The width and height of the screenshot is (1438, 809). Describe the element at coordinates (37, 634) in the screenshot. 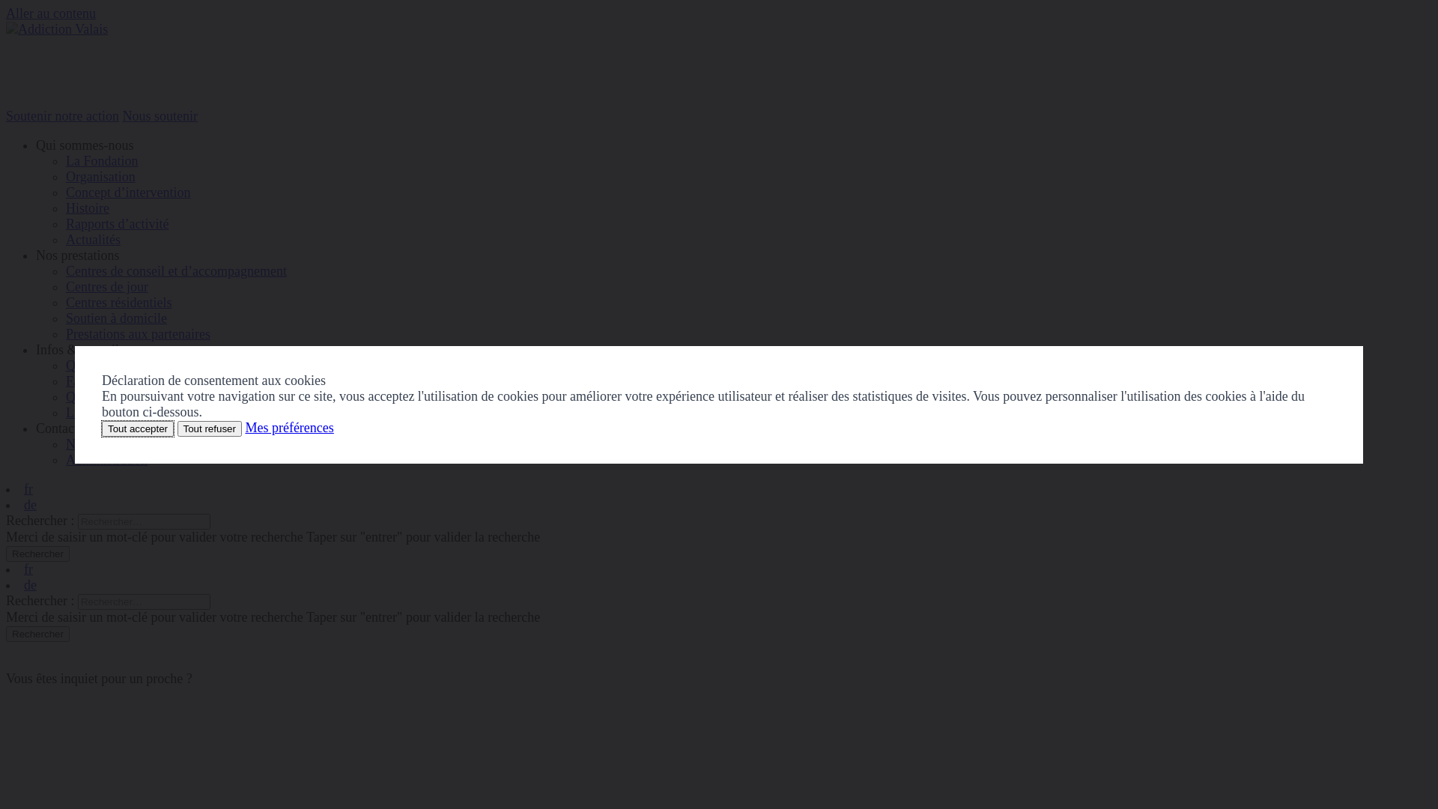

I see `Rechercher` at that location.